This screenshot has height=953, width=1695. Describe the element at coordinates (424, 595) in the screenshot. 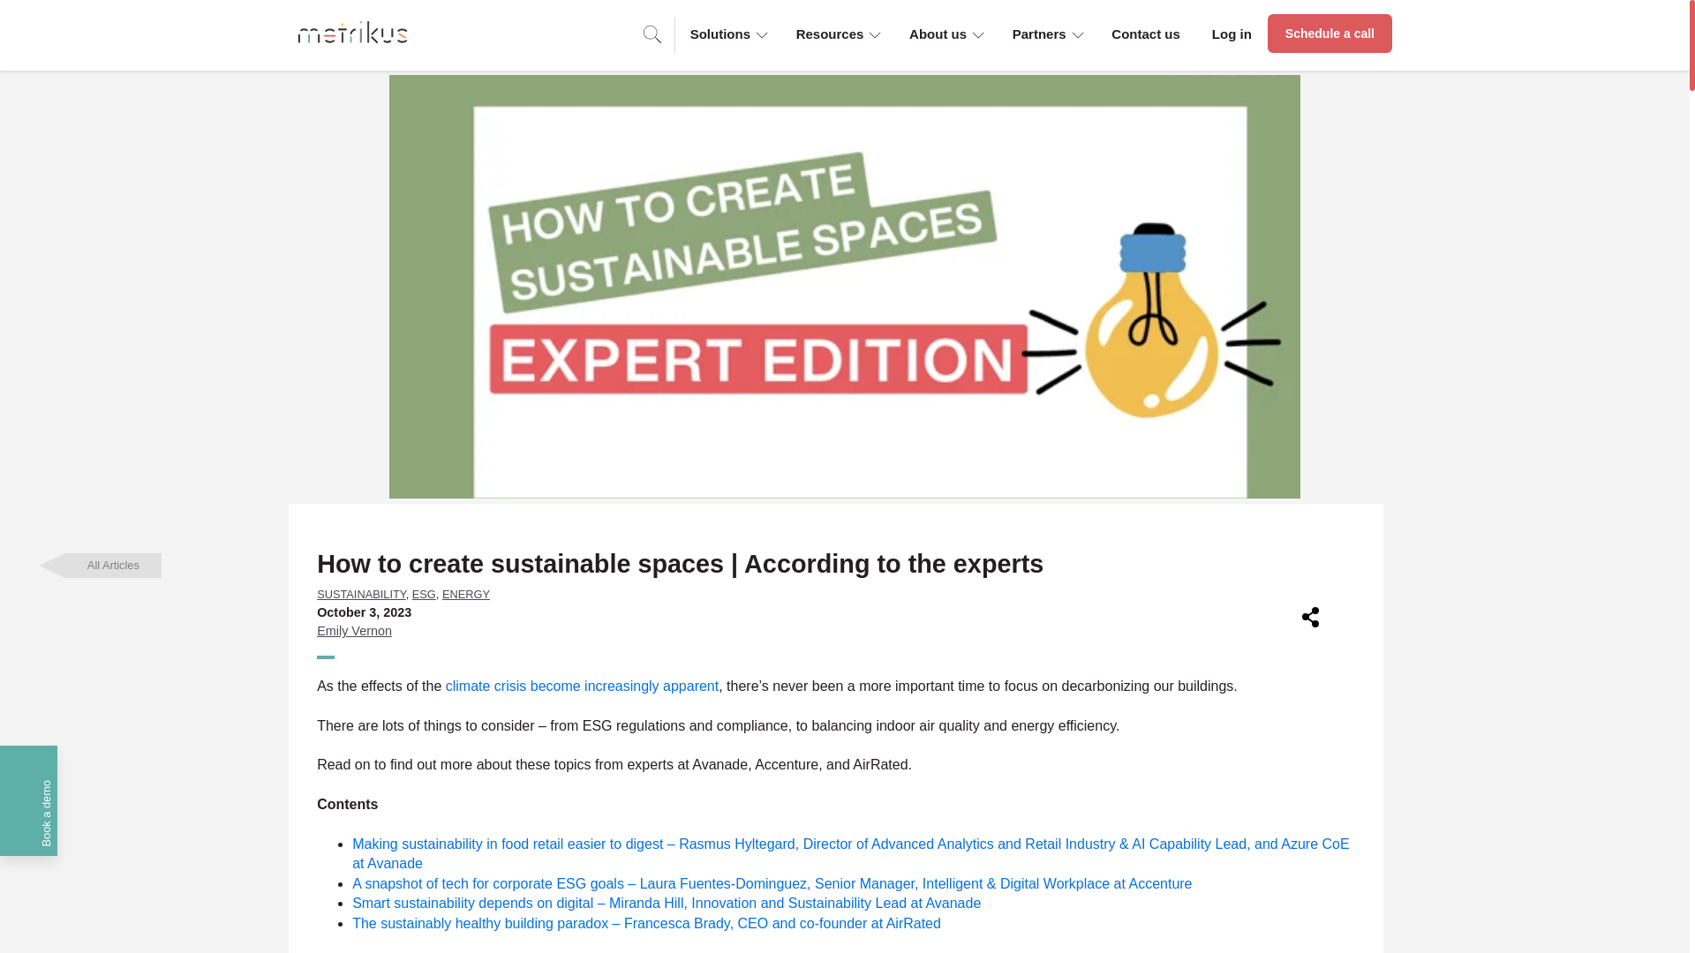

I see `ESG` at that location.